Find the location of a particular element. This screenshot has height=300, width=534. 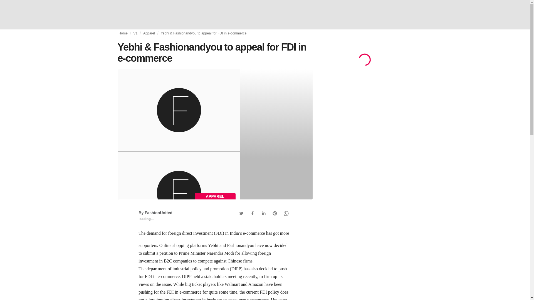

Home is located at coordinates (123, 33).